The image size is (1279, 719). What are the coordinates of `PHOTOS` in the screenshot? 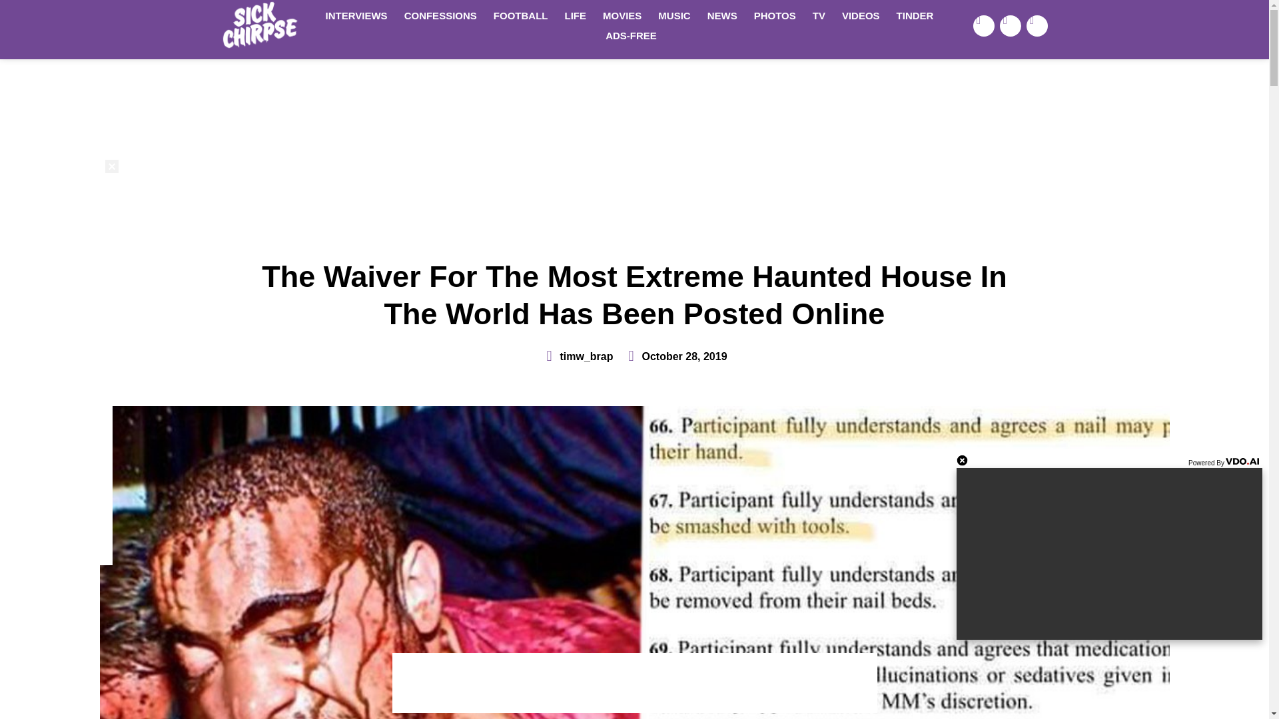 It's located at (775, 15).